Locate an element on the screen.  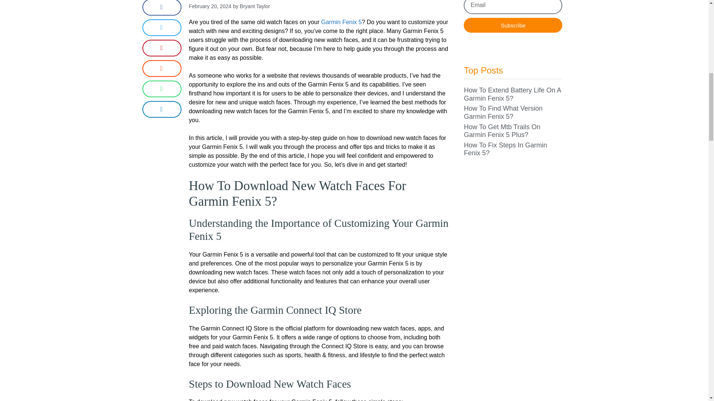
by Bryant Taylor is located at coordinates (251, 6).